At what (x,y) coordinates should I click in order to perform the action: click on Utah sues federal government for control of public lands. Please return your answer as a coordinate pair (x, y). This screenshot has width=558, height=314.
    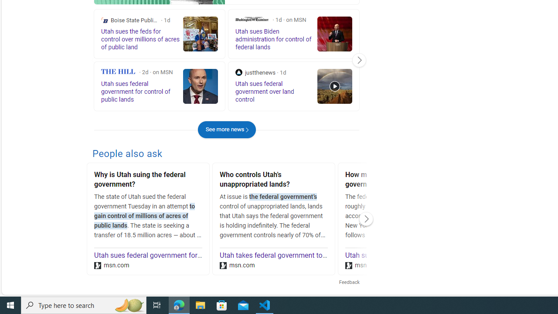
    Looking at the image, I should click on (181, 256).